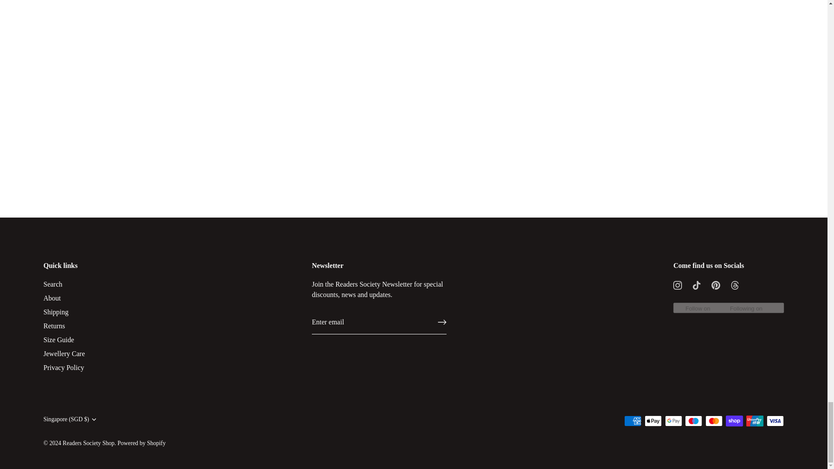  Describe the element at coordinates (693, 420) in the screenshot. I see `Maestro` at that location.